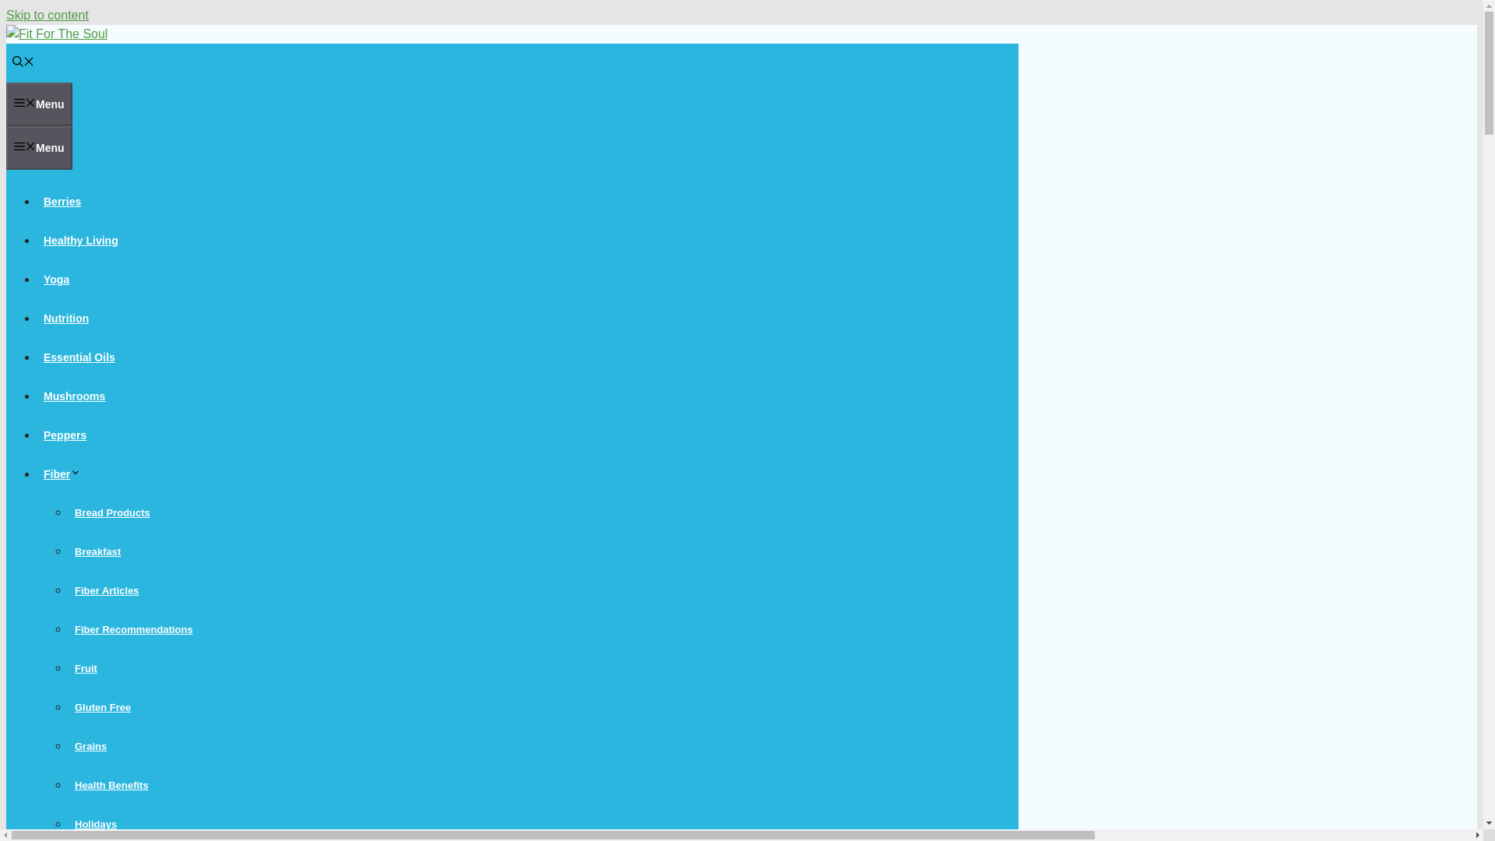 Image resolution: width=1495 pixels, height=841 pixels. I want to click on Essential Oils, so click(79, 357).